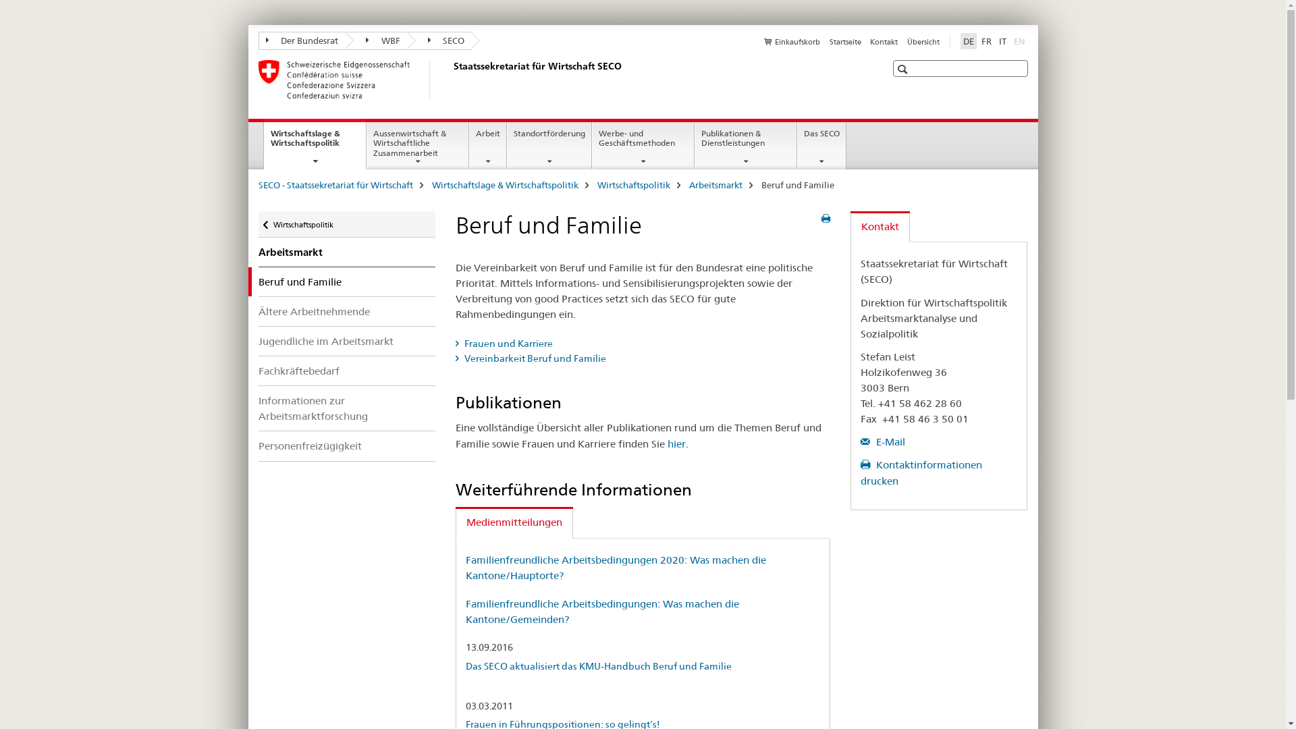 This screenshot has width=1296, height=729. Describe the element at coordinates (301, 40) in the screenshot. I see `Der Bundesrat` at that location.